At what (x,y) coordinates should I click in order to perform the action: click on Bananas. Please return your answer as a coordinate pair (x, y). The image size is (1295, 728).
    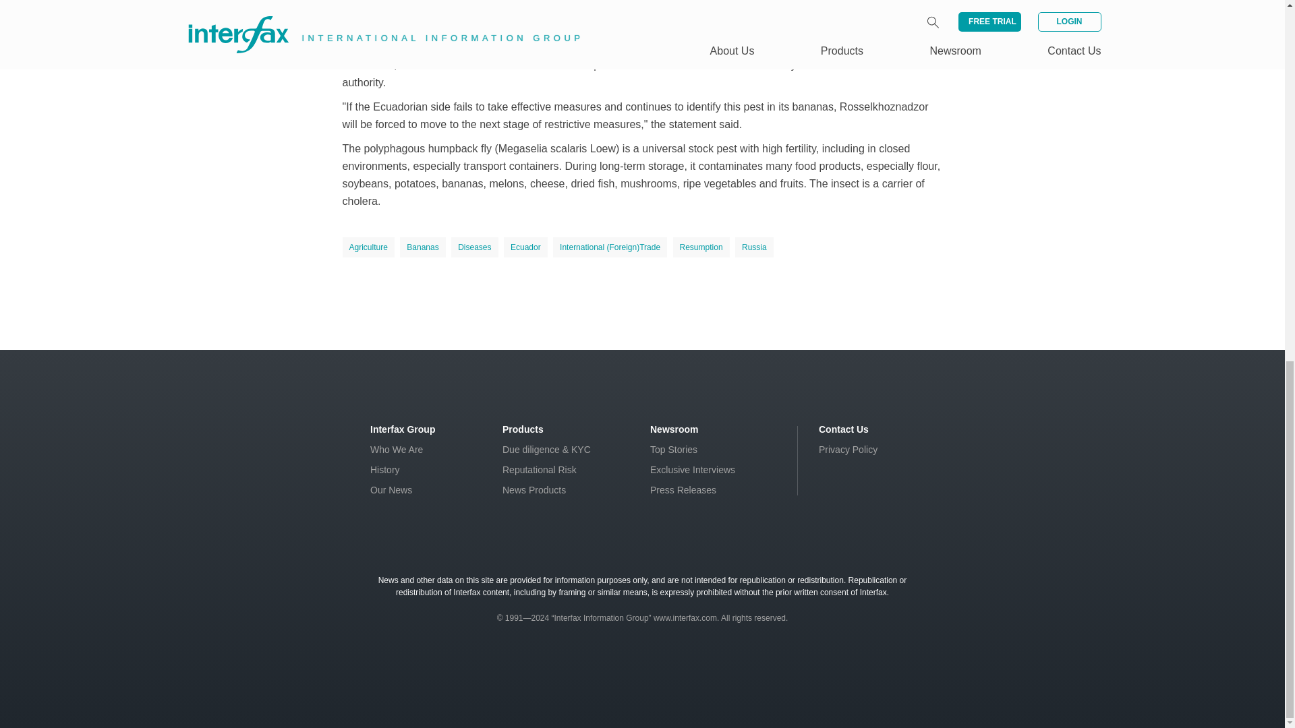
    Looking at the image, I should click on (422, 247).